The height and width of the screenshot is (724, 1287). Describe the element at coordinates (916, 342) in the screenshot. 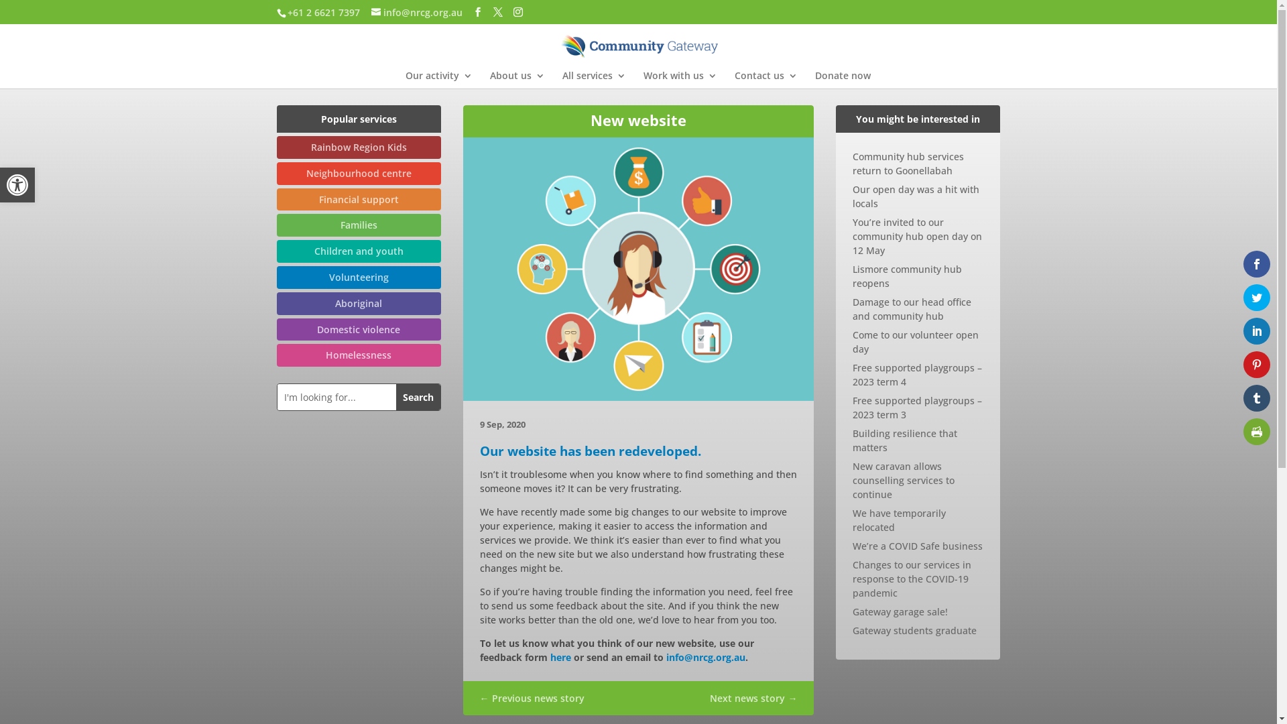

I see `Come to our volunteer open day` at that location.